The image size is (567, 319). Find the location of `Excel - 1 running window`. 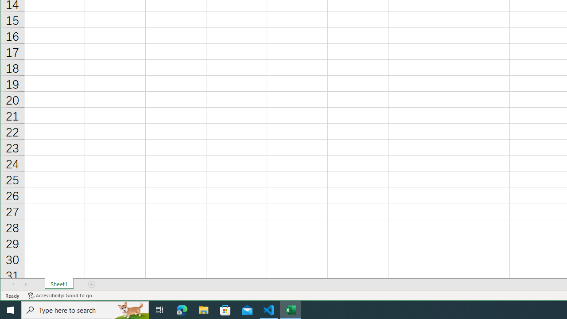

Excel - 1 running window is located at coordinates (291, 310).